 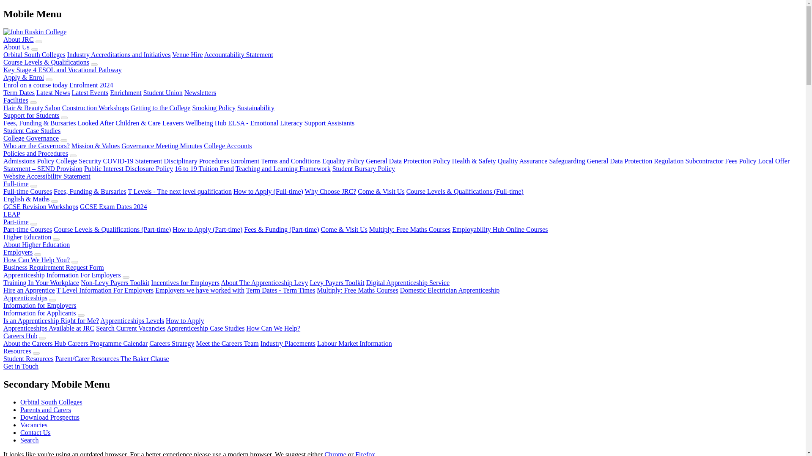 I want to click on Latest News, so click(x=53, y=92).